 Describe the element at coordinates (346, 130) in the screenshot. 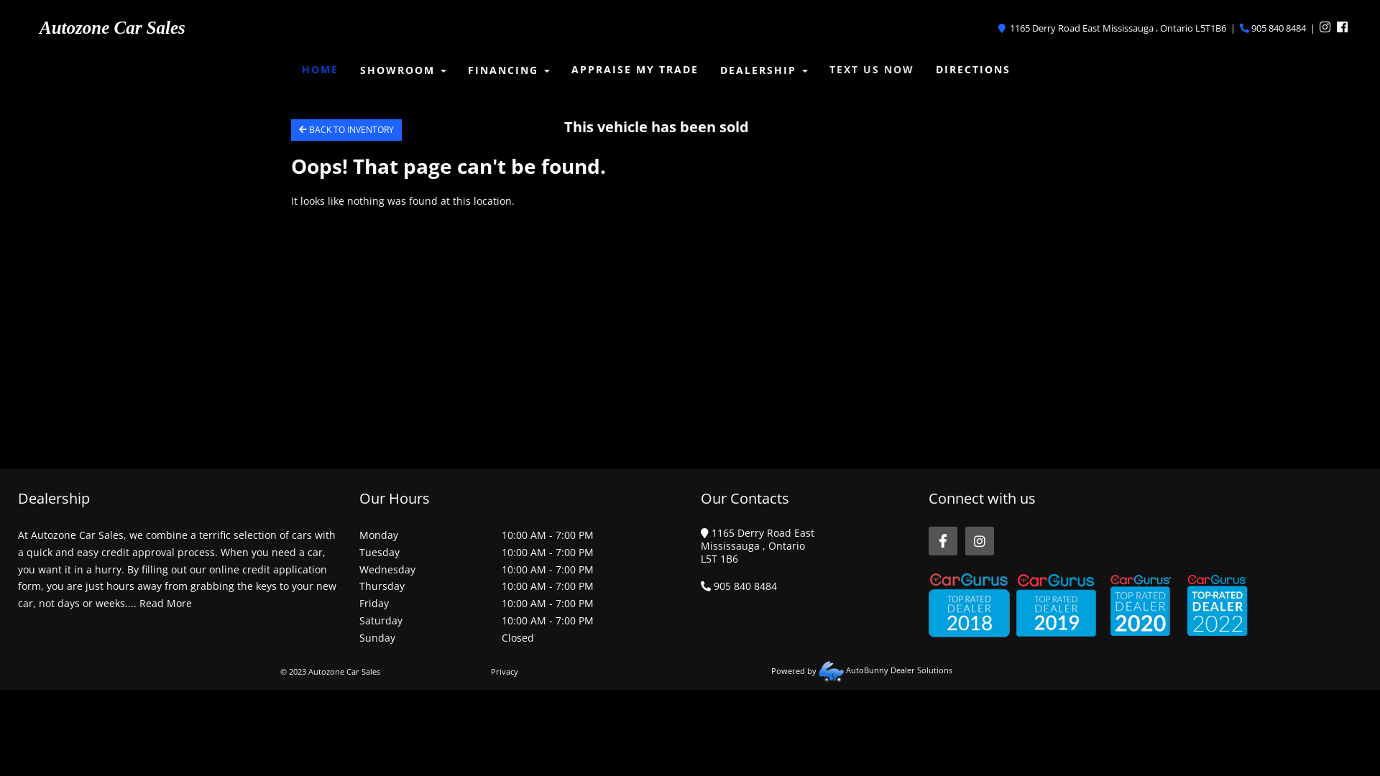

I see ` BACK TO INVENTORY` at that location.